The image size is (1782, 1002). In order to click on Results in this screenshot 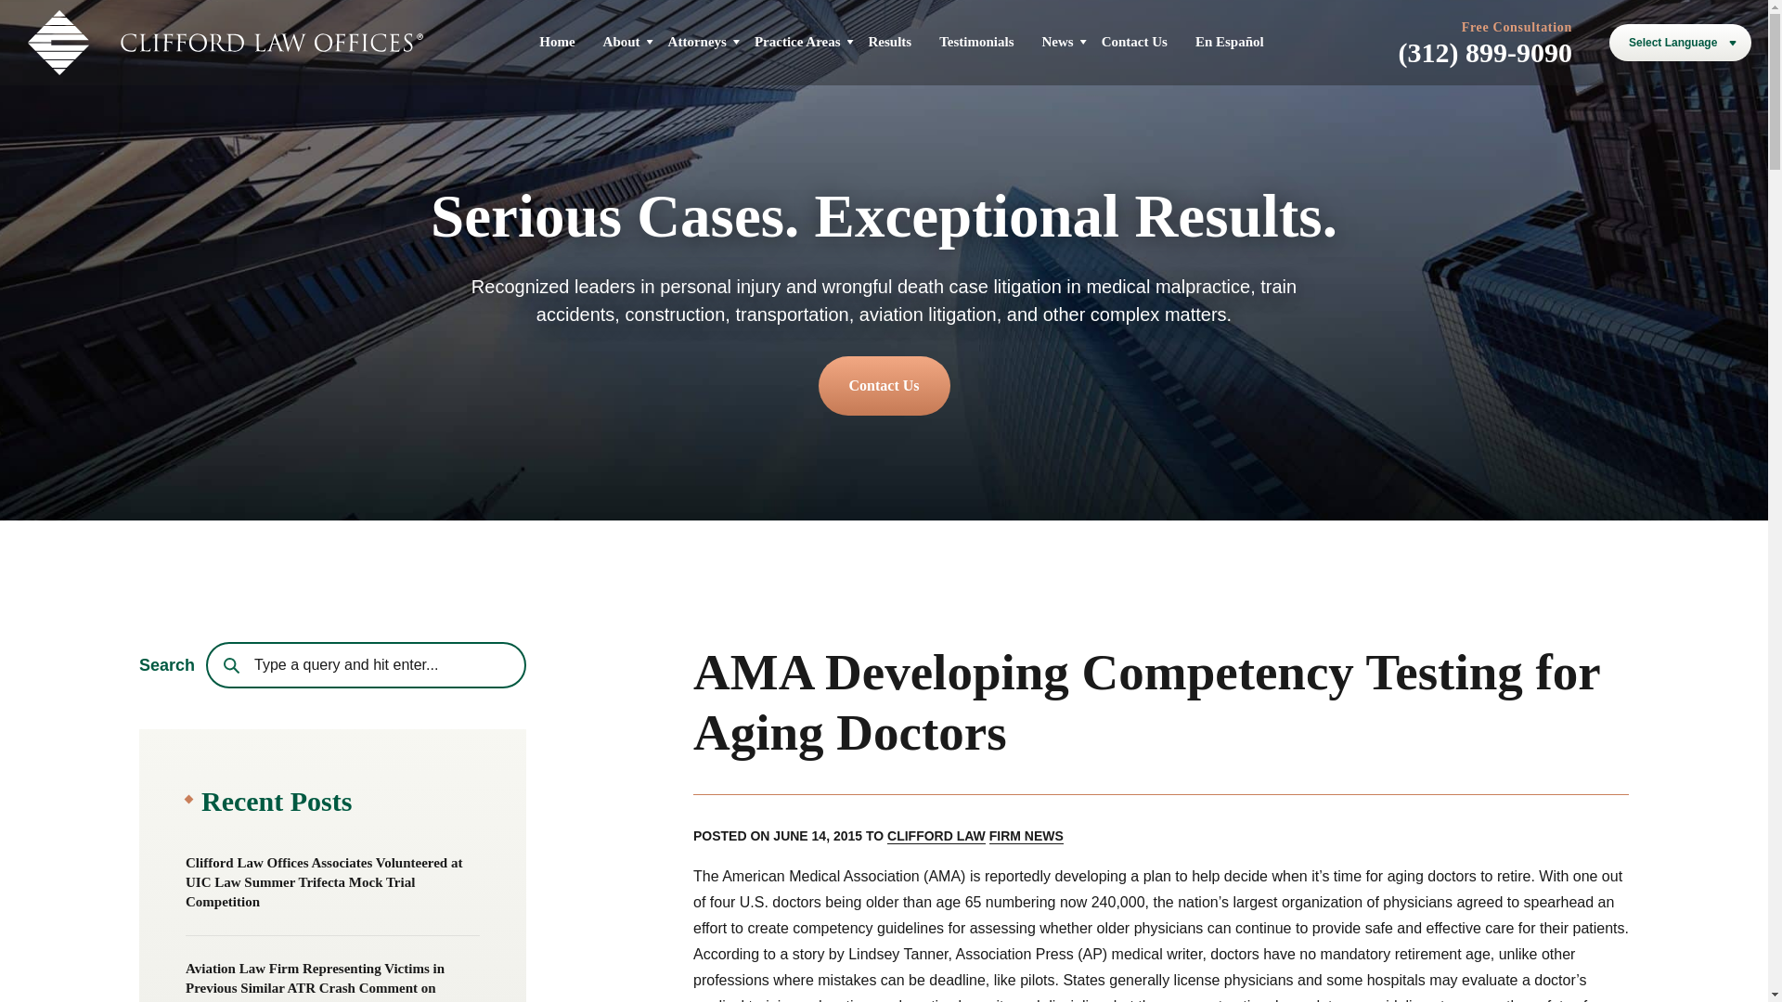, I will do `click(891, 41)`.